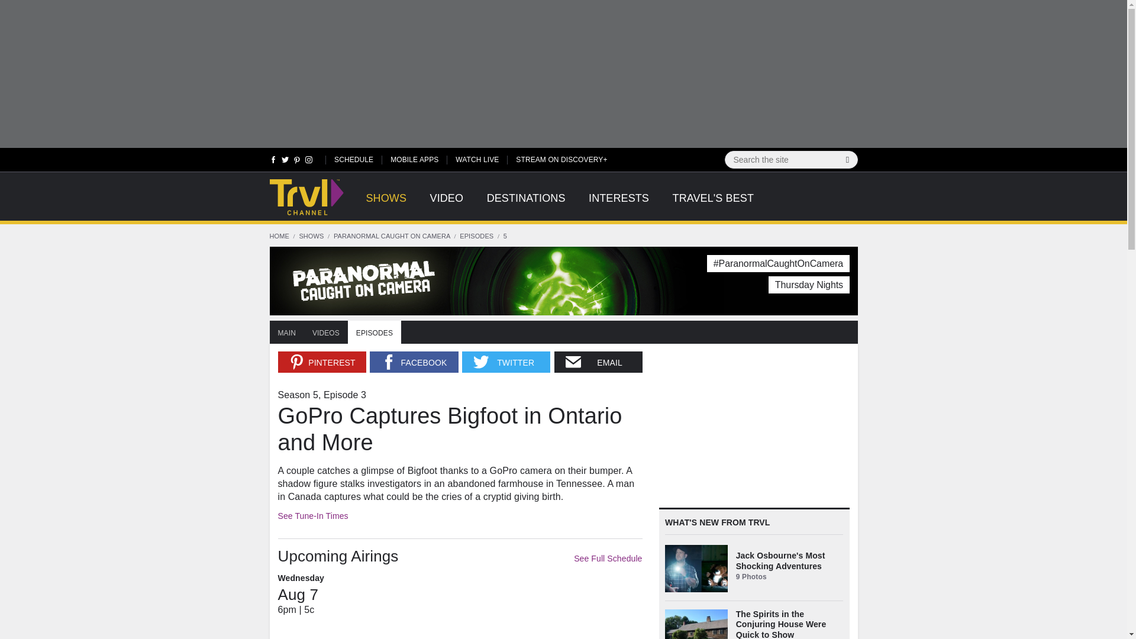 This screenshot has width=1136, height=639. Describe the element at coordinates (506, 362) in the screenshot. I see `Share on Twitter` at that location.